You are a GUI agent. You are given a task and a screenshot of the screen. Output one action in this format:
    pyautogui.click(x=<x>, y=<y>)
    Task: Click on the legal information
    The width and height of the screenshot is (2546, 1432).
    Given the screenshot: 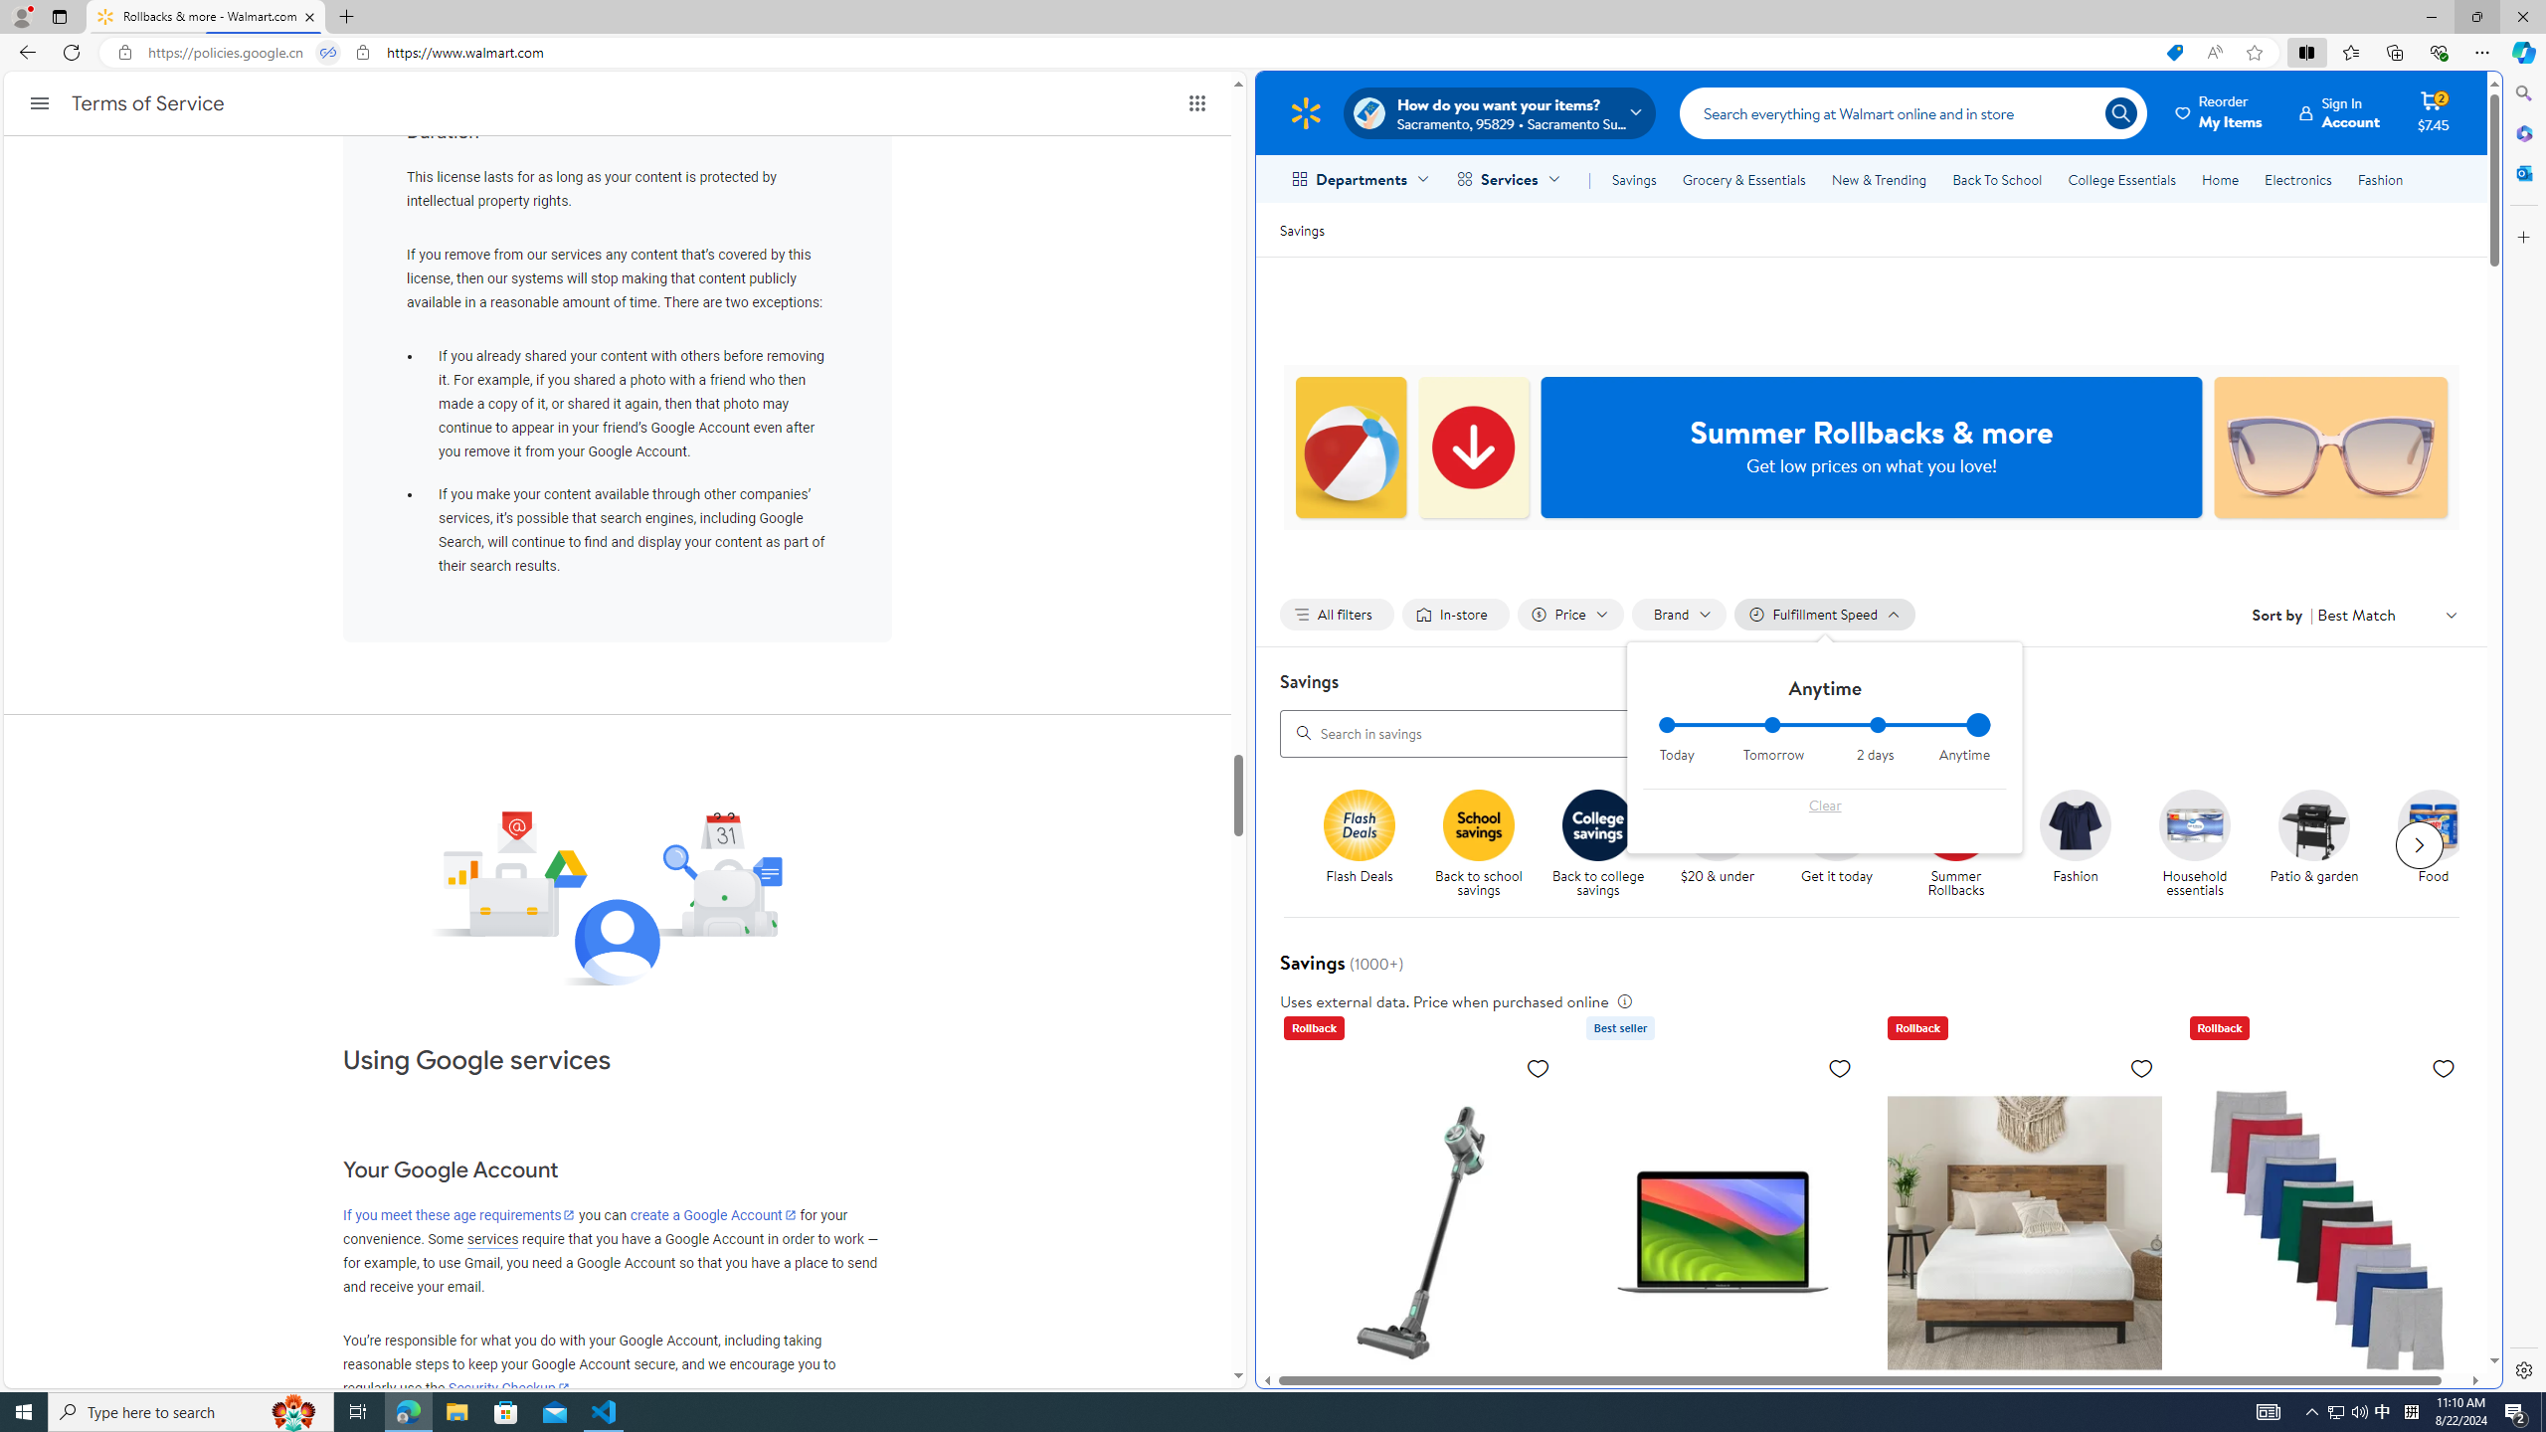 What is the action you would take?
    pyautogui.click(x=1623, y=1000)
    